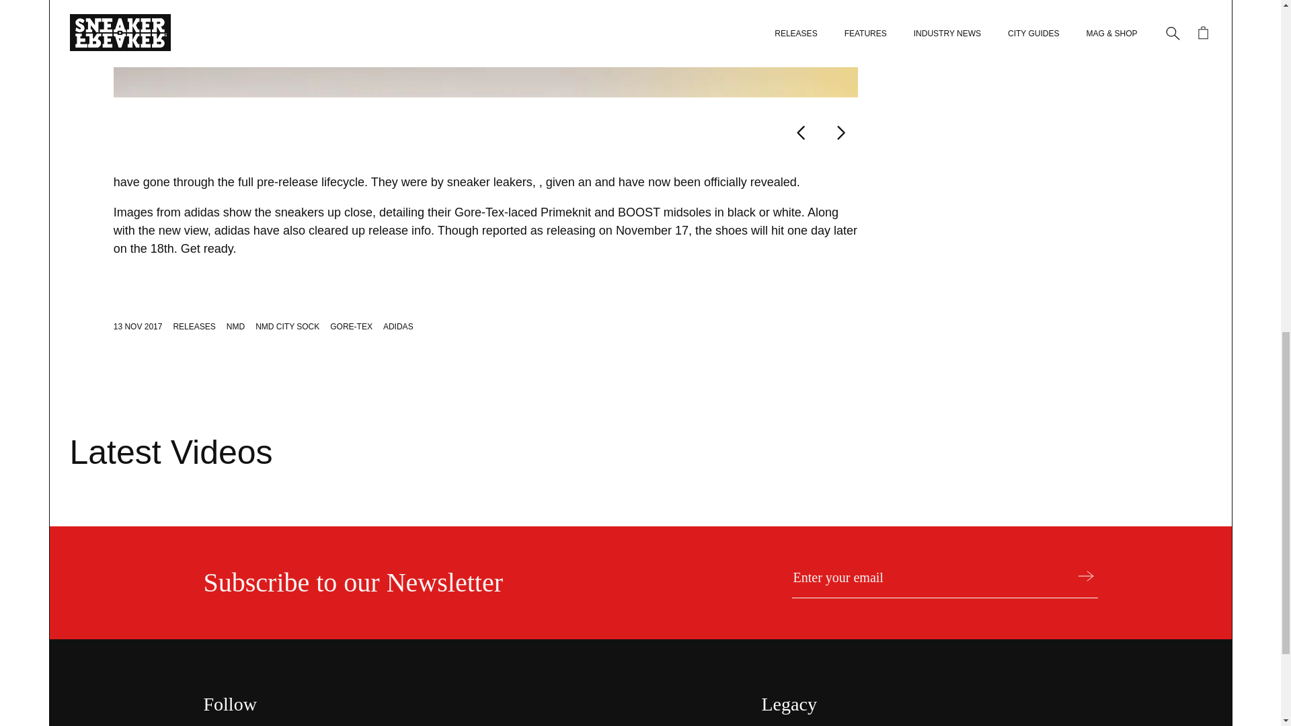 The height and width of the screenshot is (726, 1291). I want to click on GORE-TEX, so click(351, 327).